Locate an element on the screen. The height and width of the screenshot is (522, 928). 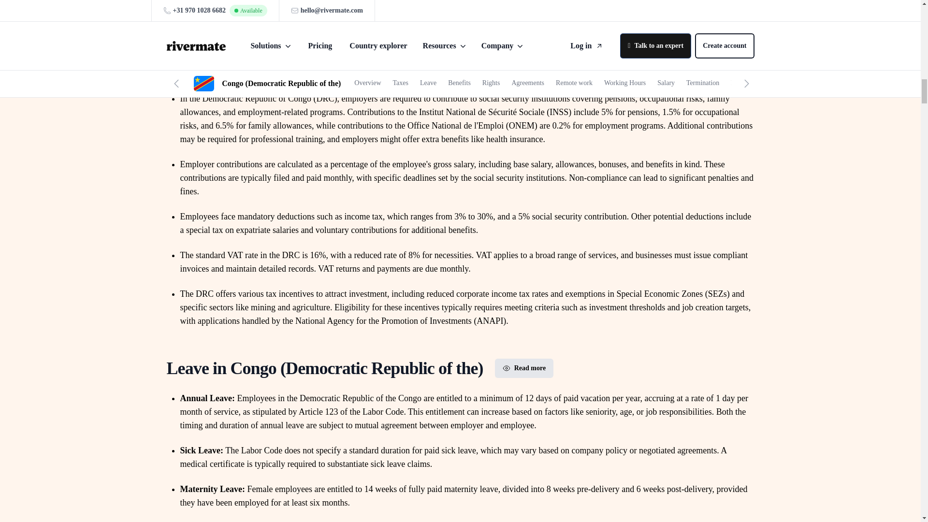
Read more is located at coordinates (524, 368).